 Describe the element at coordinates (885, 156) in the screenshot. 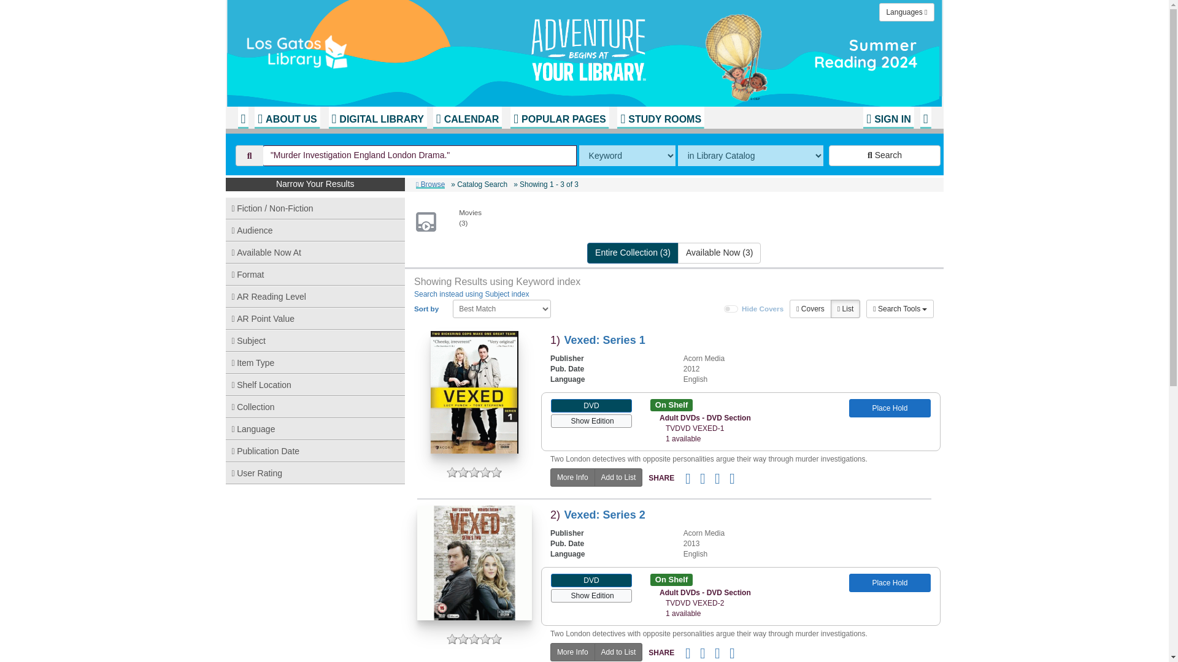

I see ` Search` at that location.